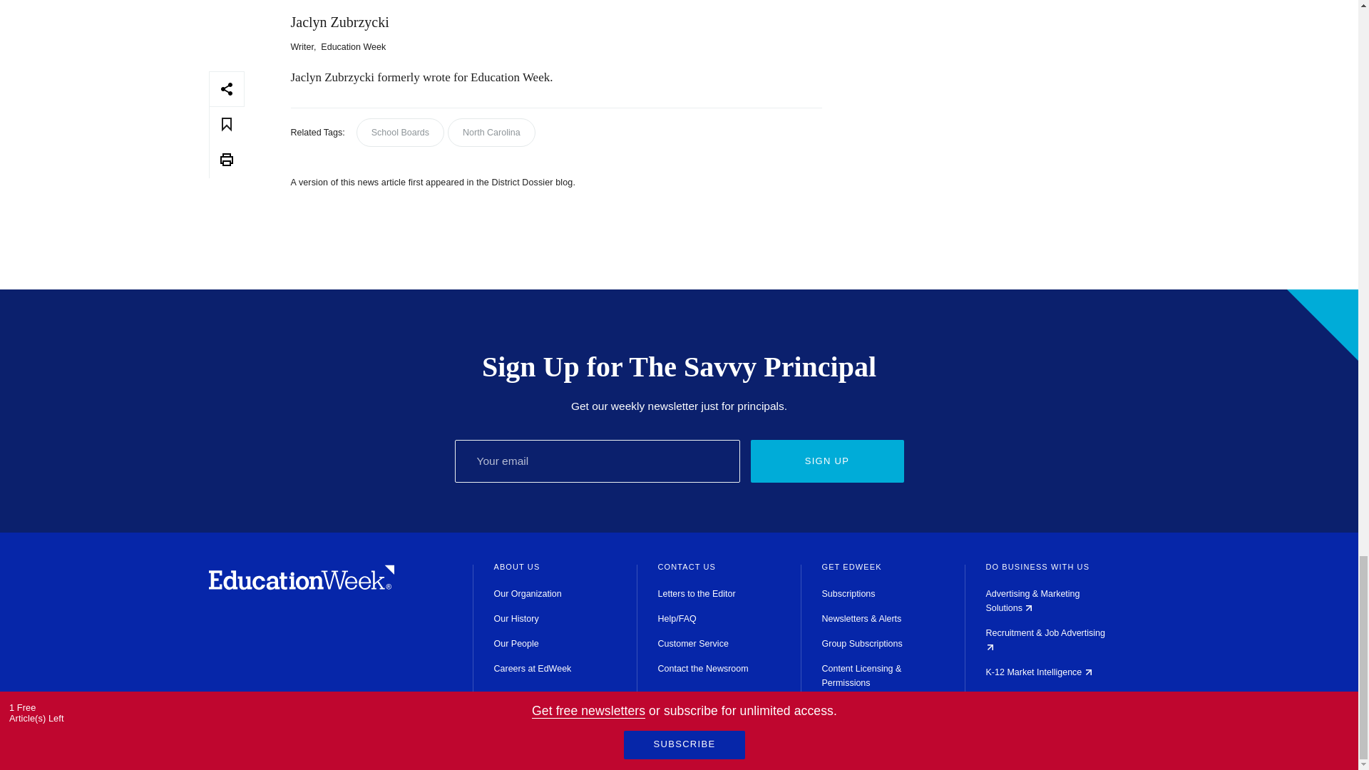 The width and height of the screenshot is (1369, 770). Describe the element at coordinates (301, 586) in the screenshot. I see `Homepage` at that location.